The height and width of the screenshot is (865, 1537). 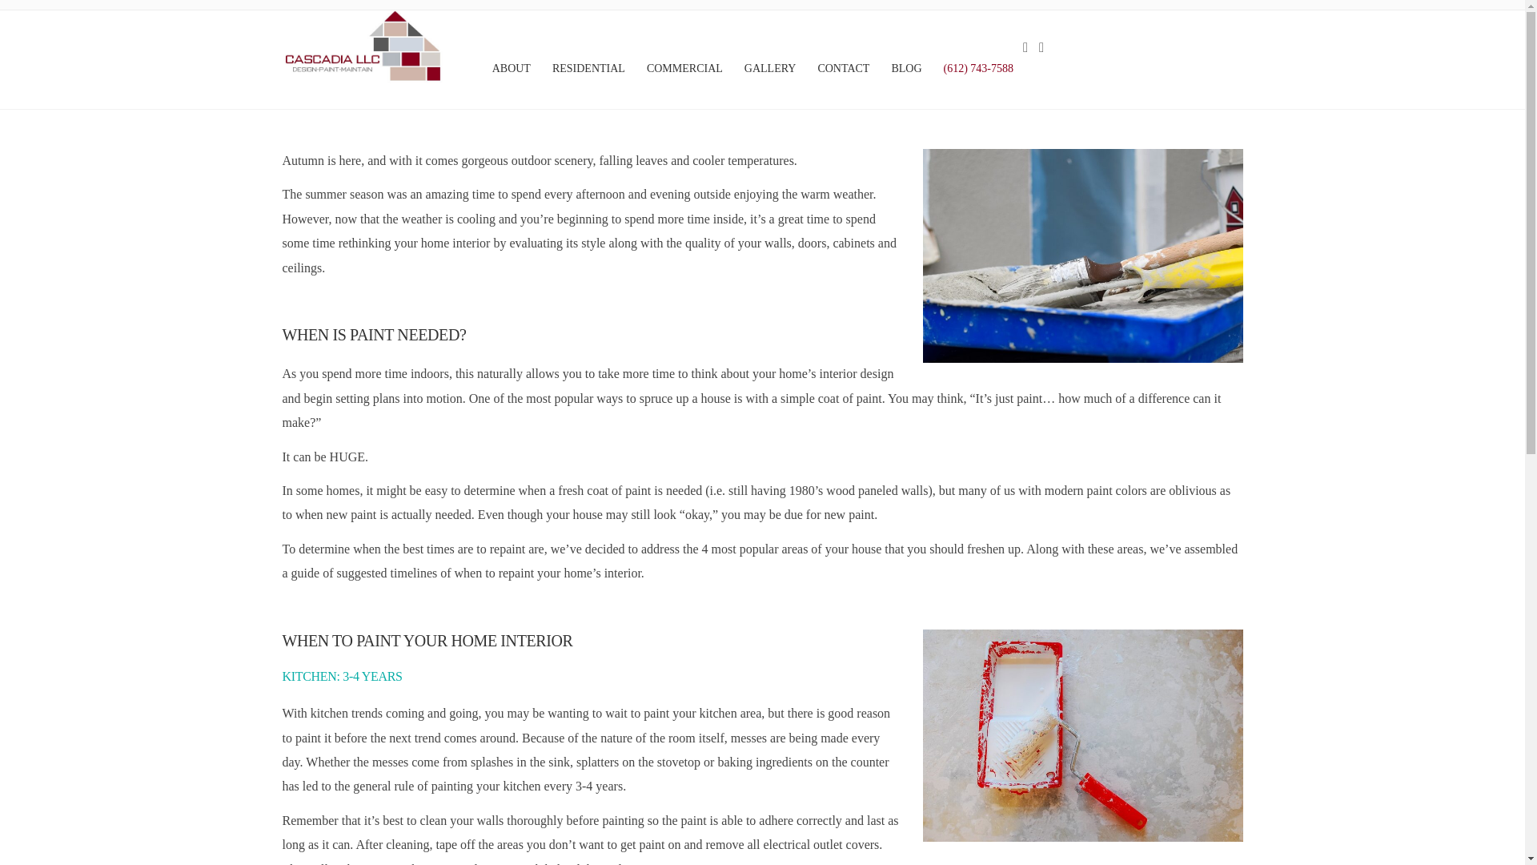 What do you see at coordinates (1073, 835) in the screenshot?
I see `RESIDENTIAL` at bounding box center [1073, 835].